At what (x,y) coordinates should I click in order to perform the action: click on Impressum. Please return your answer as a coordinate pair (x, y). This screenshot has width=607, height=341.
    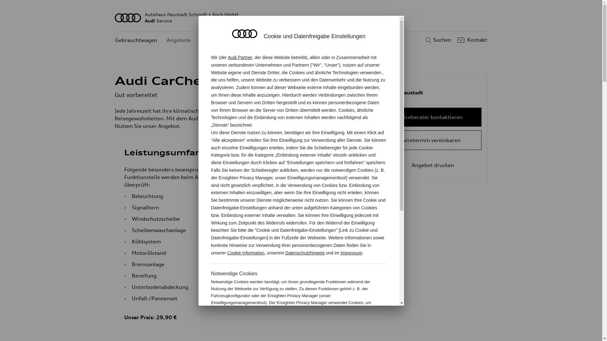
    Looking at the image, I should click on (352, 253).